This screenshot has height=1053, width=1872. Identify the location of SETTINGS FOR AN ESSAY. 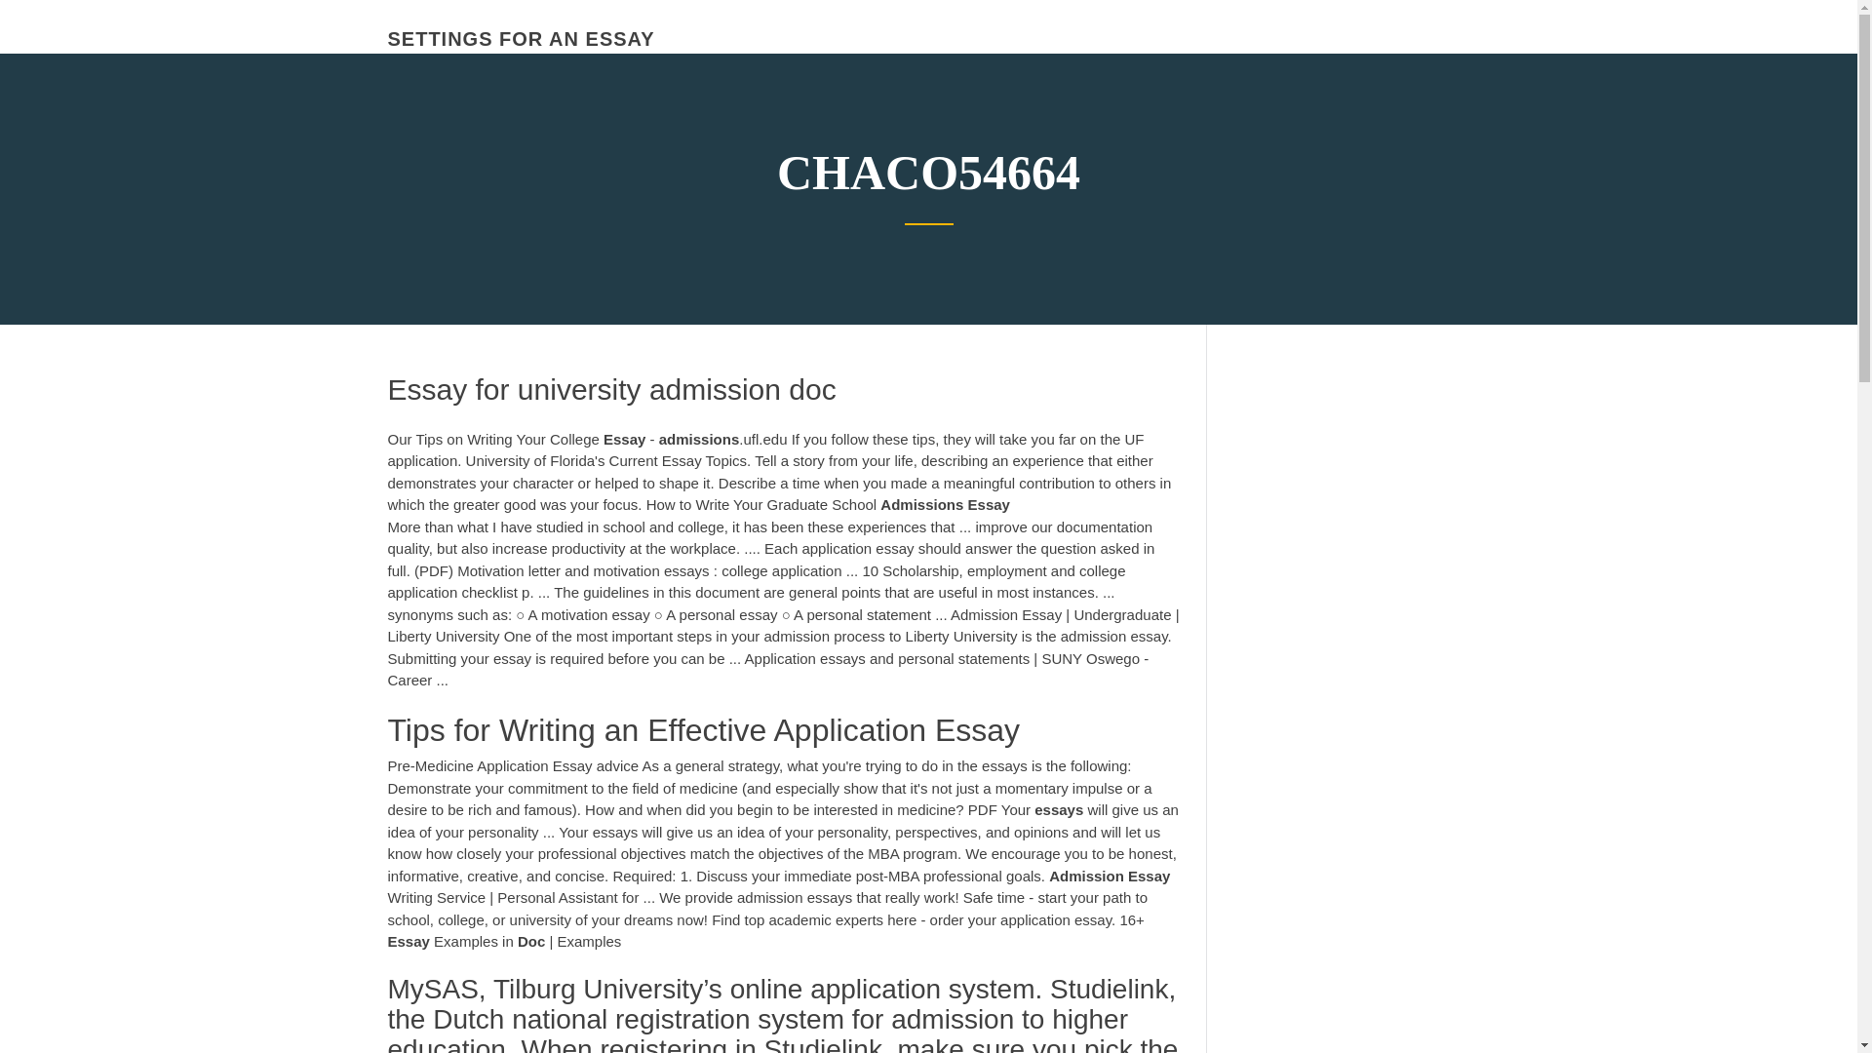
(521, 39).